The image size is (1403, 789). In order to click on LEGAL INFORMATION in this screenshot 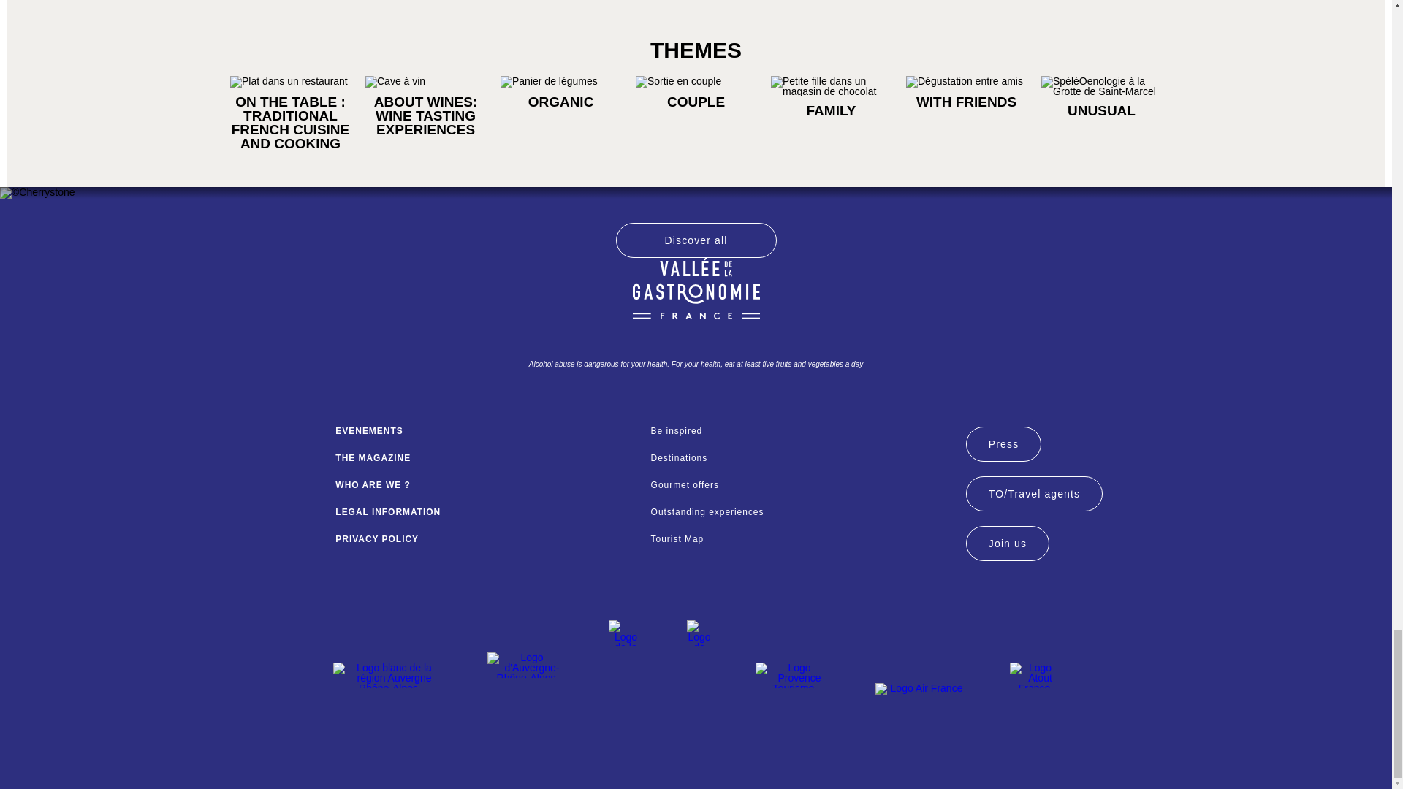, I will do `click(485, 512)`.